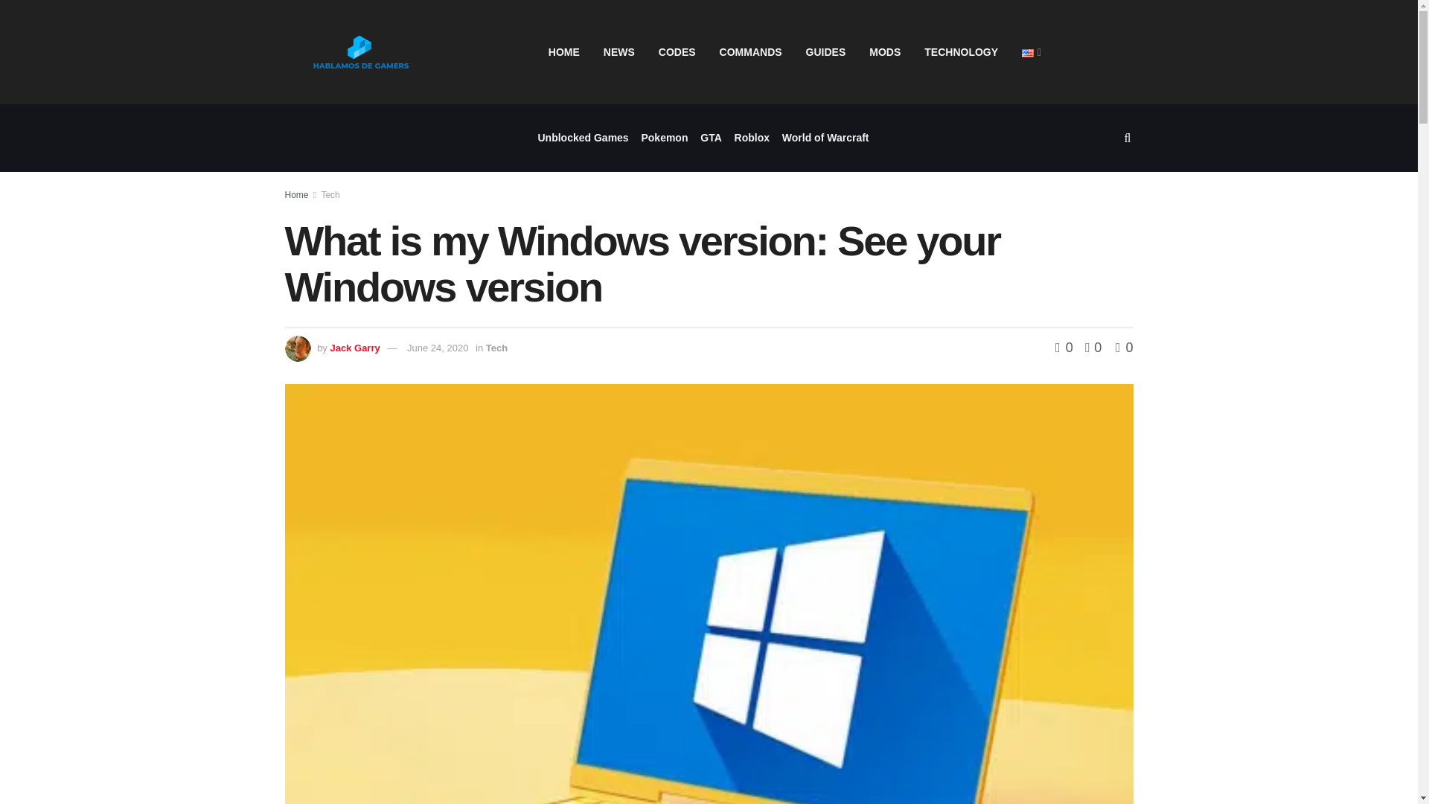 This screenshot has width=1429, height=804. Describe the element at coordinates (1066, 347) in the screenshot. I see `0` at that location.